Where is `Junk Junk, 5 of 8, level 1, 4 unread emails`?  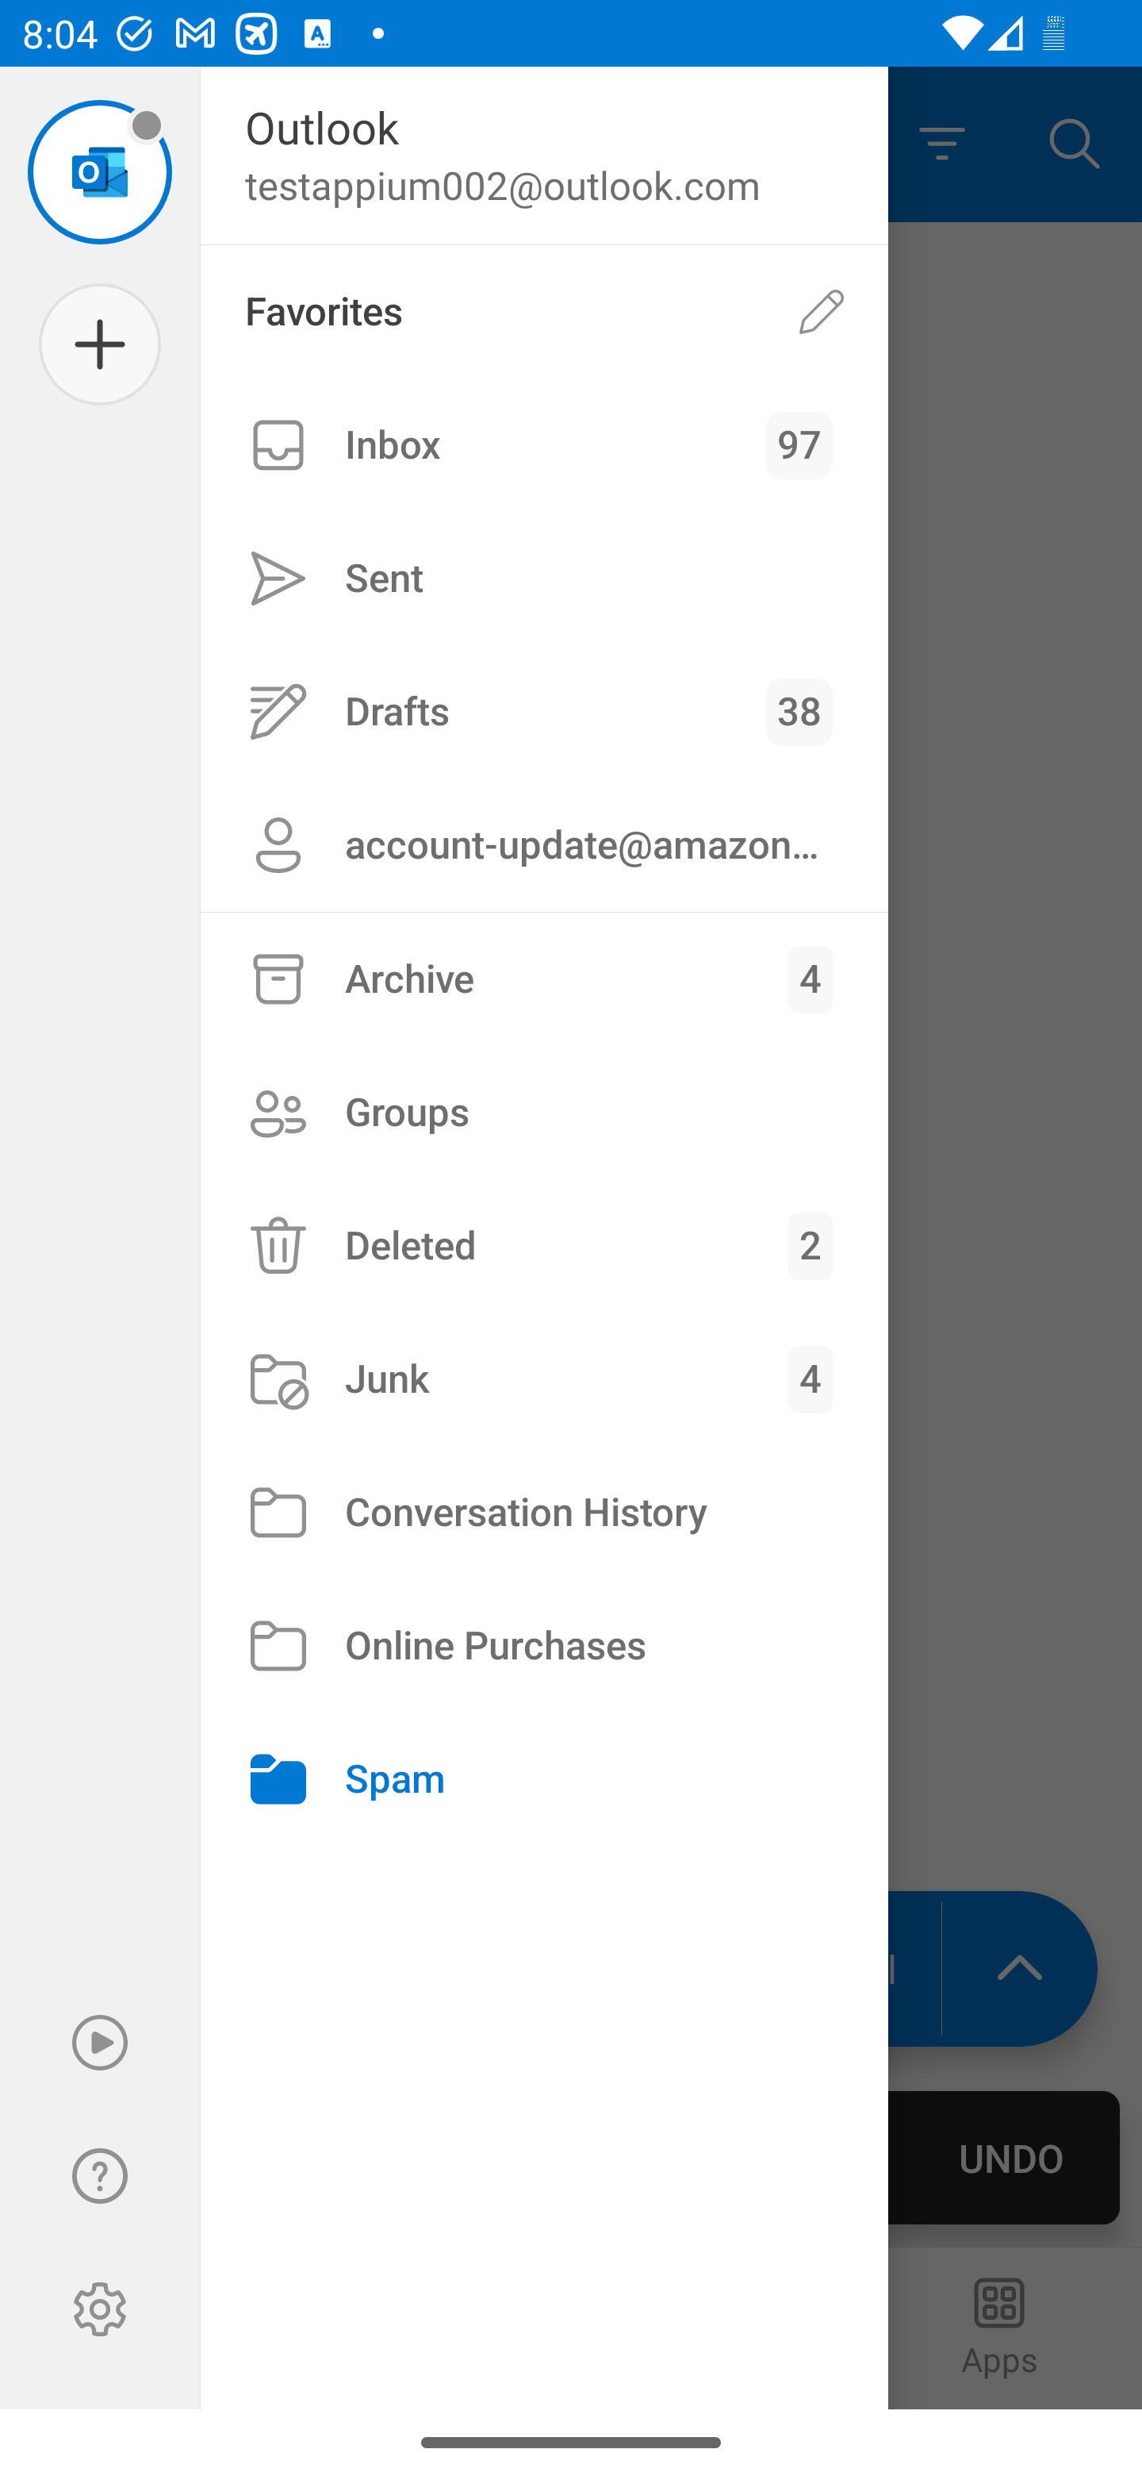 Junk Junk, 5 of 8, level 1, 4 unread emails is located at coordinates (544, 1379).